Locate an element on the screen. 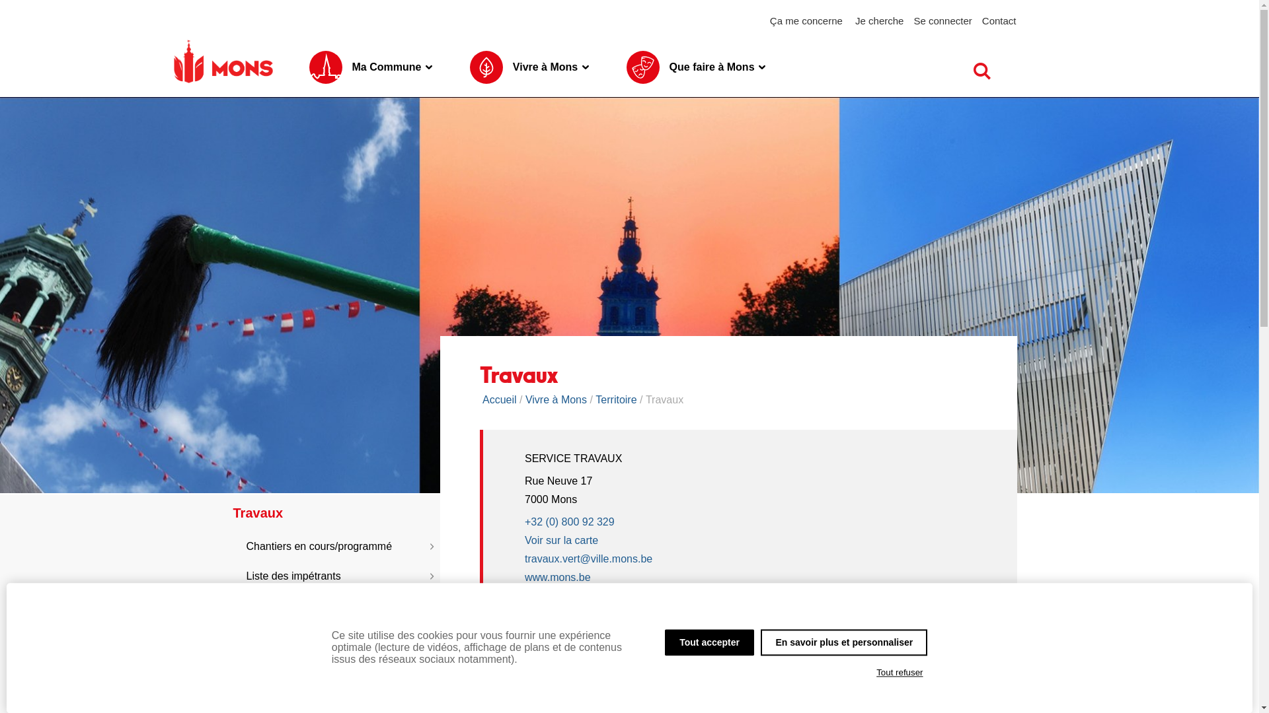 The image size is (1269, 713). Aller au contenu. is located at coordinates (1139, 83).